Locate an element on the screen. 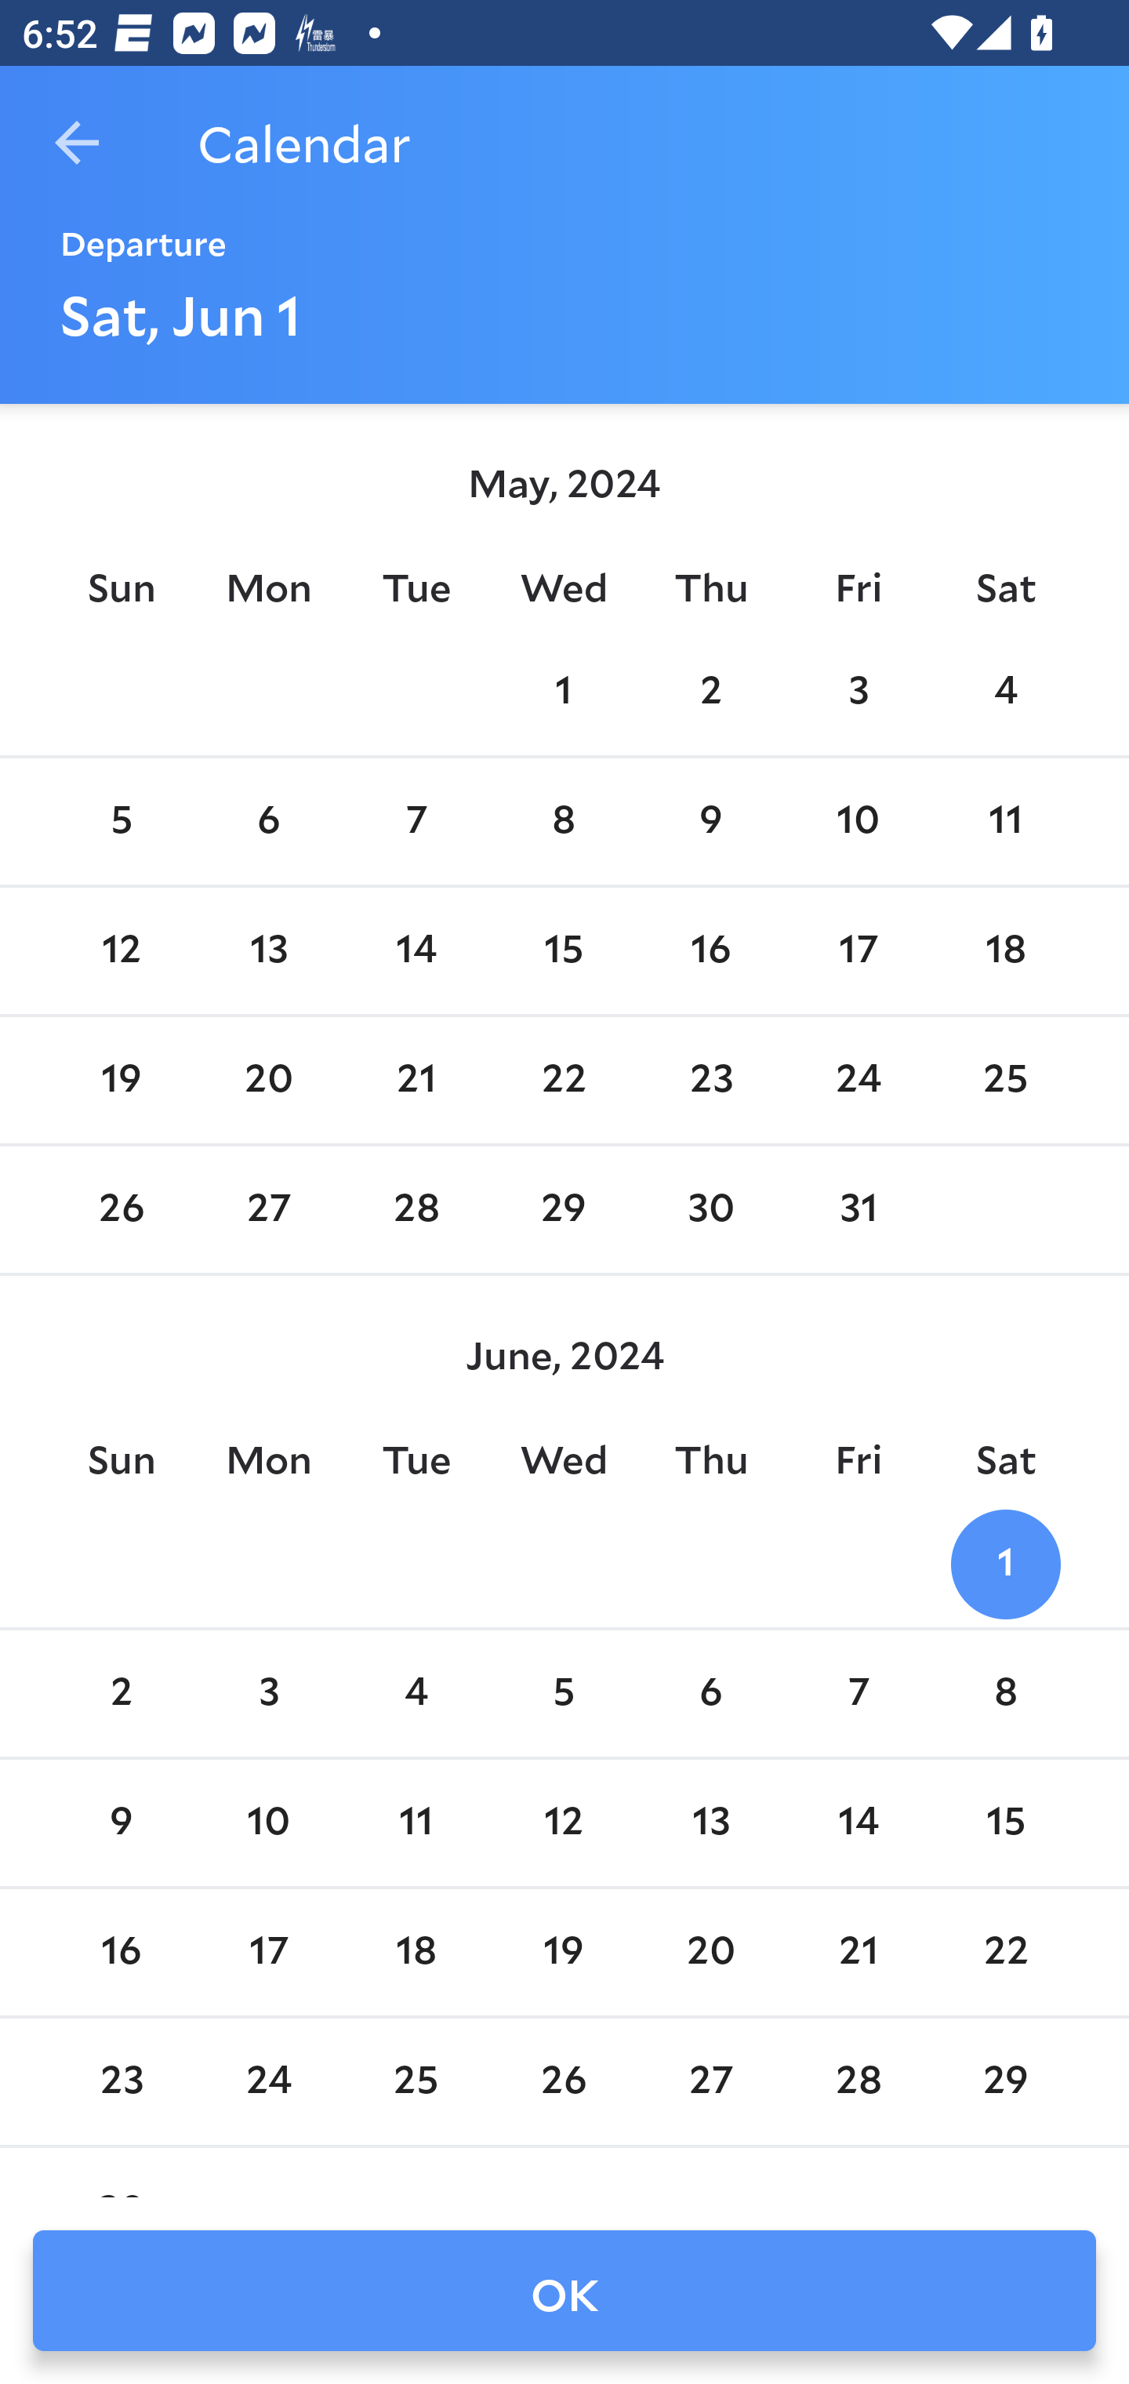 Image resolution: width=1129 pixels, height=2384 pixels. 18 is located at coordinates (1005, 950).